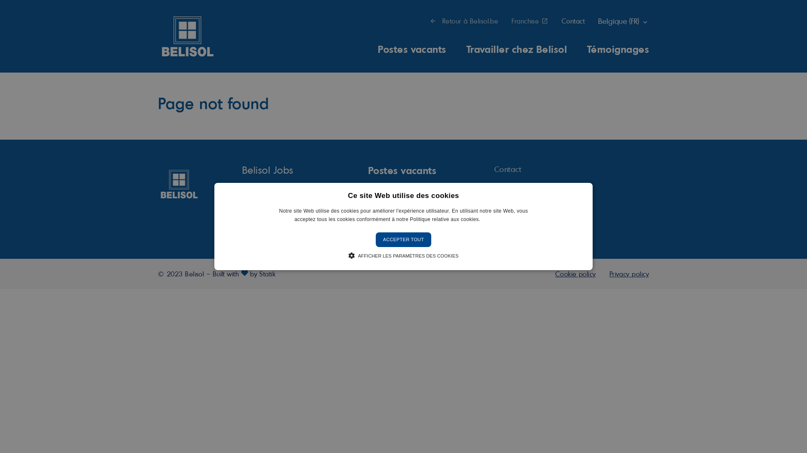 This screenshot has width=807, height=453. What do you see at coordinates (530, 21) in the screenshot?
I see `Franchise` at bounding box center [530, 21].